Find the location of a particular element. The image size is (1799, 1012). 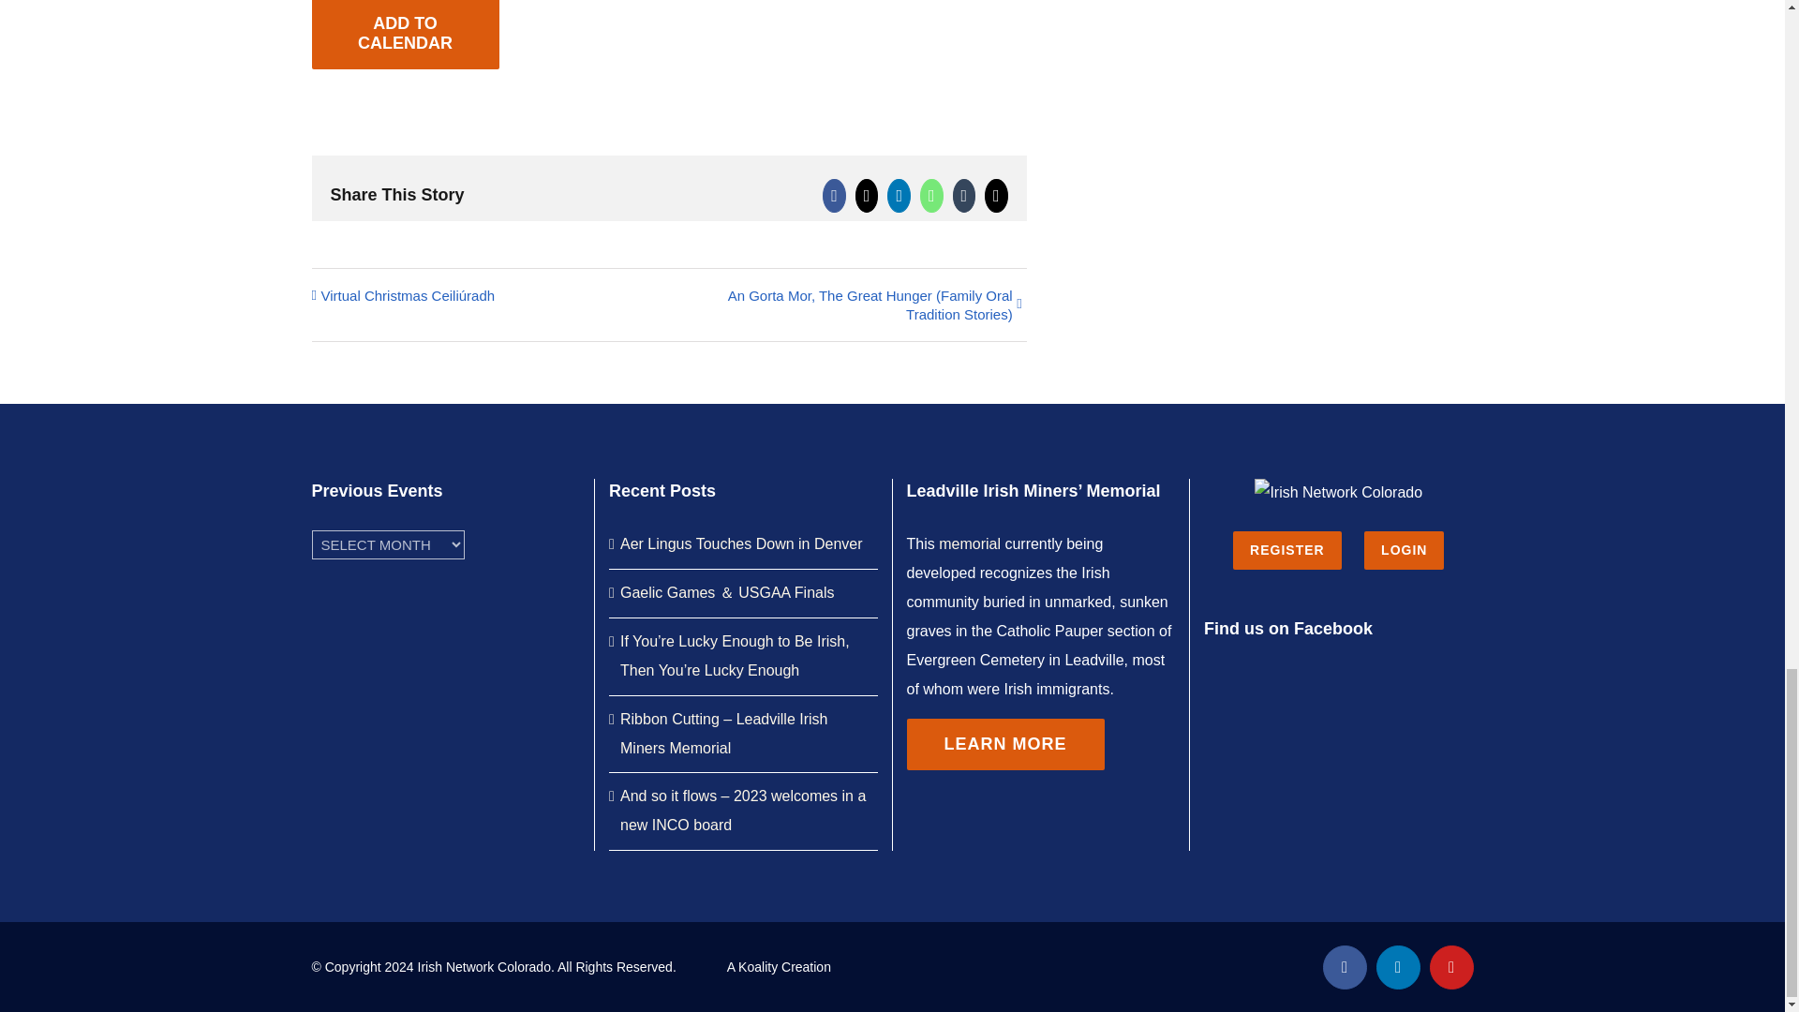

ADD TO CALENDAR is located at coordinates (405, 34).